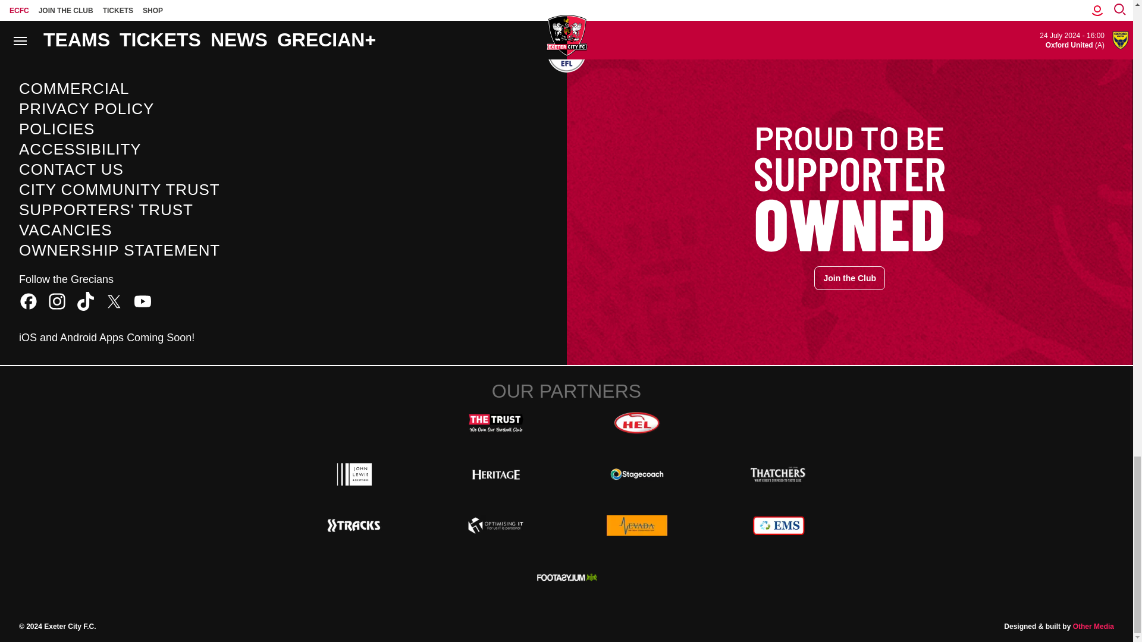 The width and height of the screenshot is (1142, 642). I want to click on Footasylum, so click(566, 577).